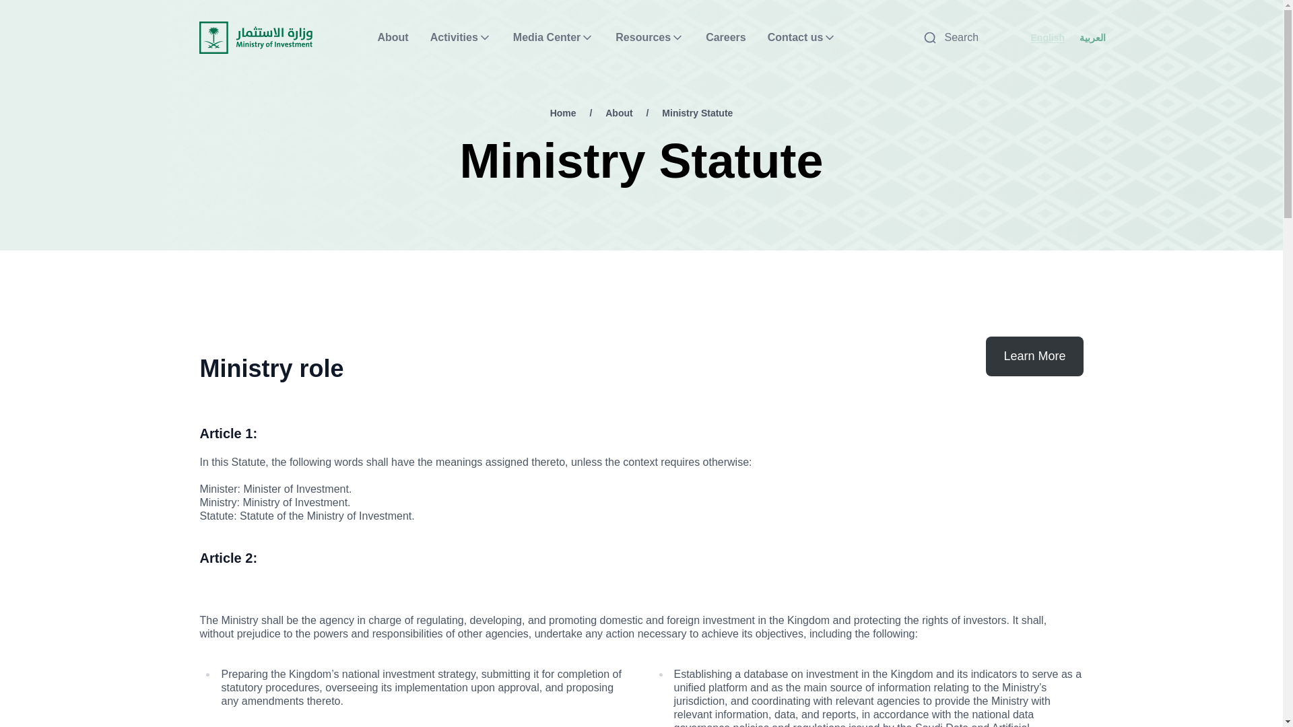 This screenshot has width=1293, height=727. Describe the element at coordinates (554, 38) in the screenshot. I see `Media Center` at that location.